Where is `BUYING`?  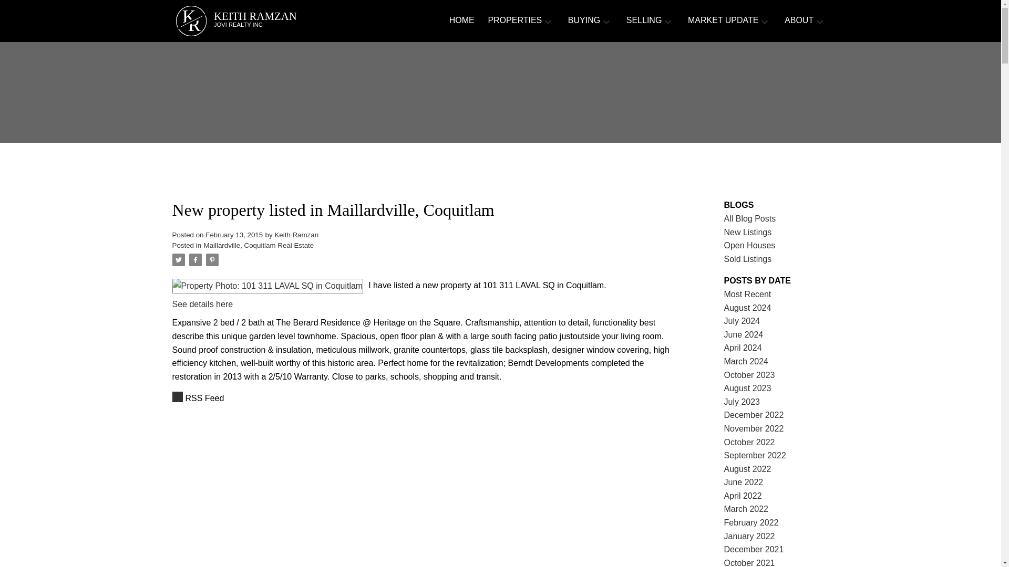
BUYING is located at coordinates (461, 21).